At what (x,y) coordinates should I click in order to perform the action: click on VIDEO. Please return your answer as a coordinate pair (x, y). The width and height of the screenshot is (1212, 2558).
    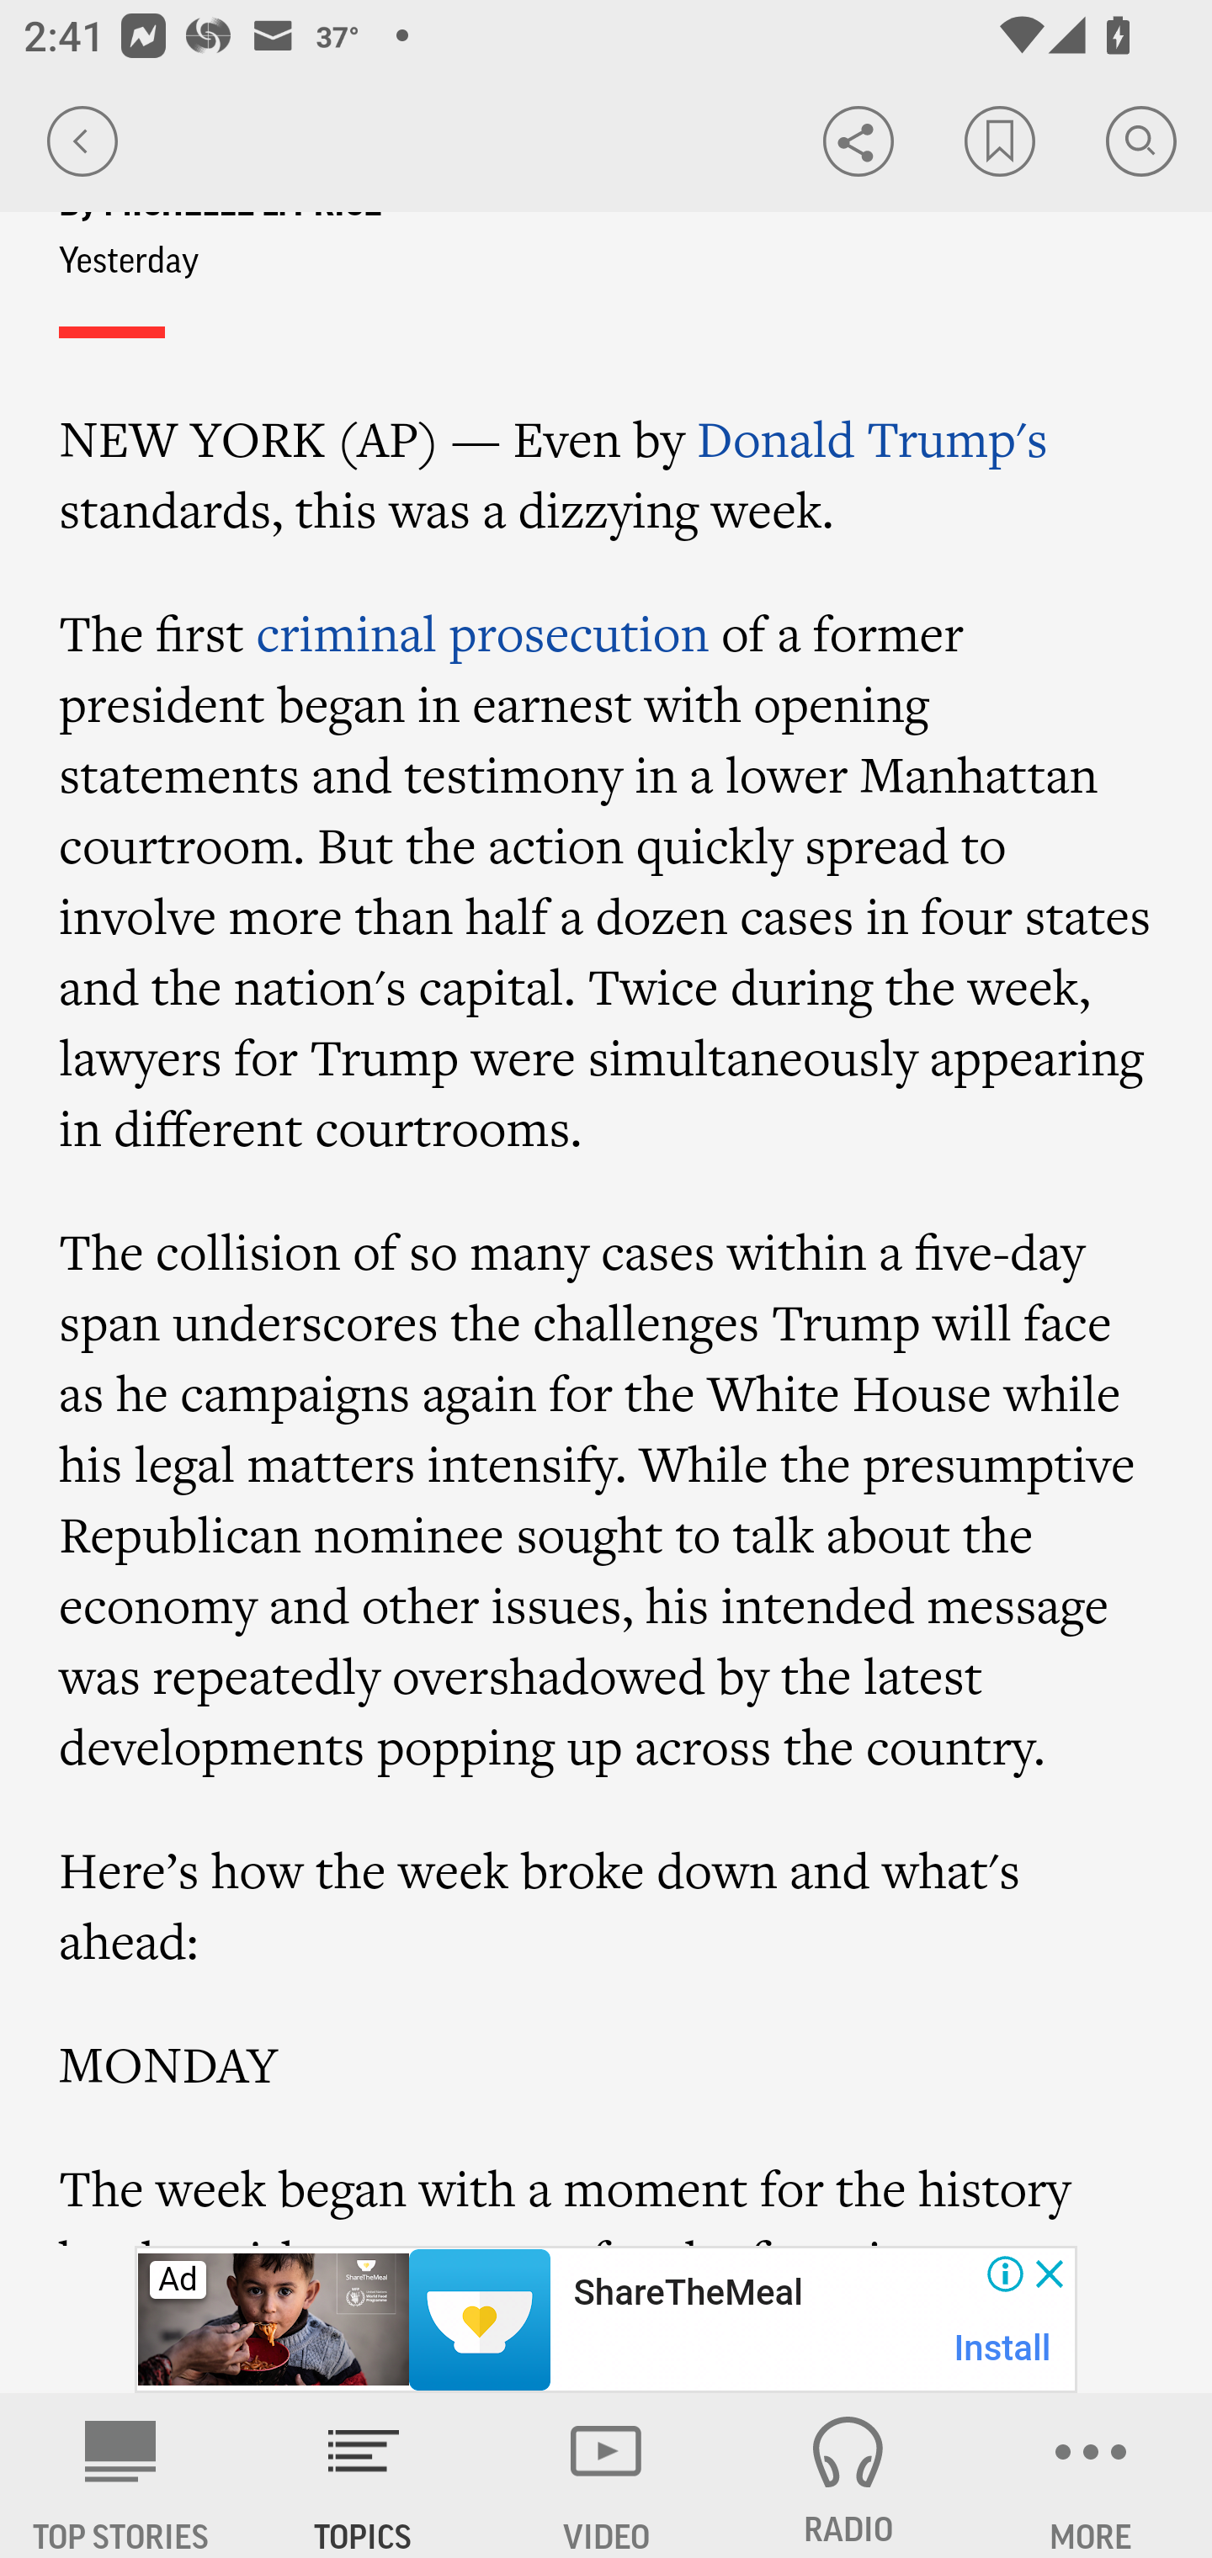
    Looking at the image, I should click on (606, 2476).